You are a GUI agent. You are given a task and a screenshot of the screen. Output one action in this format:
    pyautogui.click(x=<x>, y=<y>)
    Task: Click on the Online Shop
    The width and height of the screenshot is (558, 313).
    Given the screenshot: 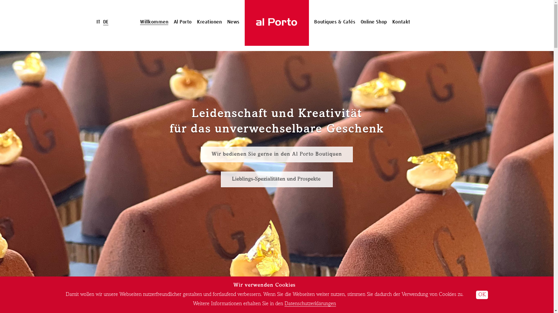 What is the action you would take?
    pyautogui.click(x=374, y=22)
    